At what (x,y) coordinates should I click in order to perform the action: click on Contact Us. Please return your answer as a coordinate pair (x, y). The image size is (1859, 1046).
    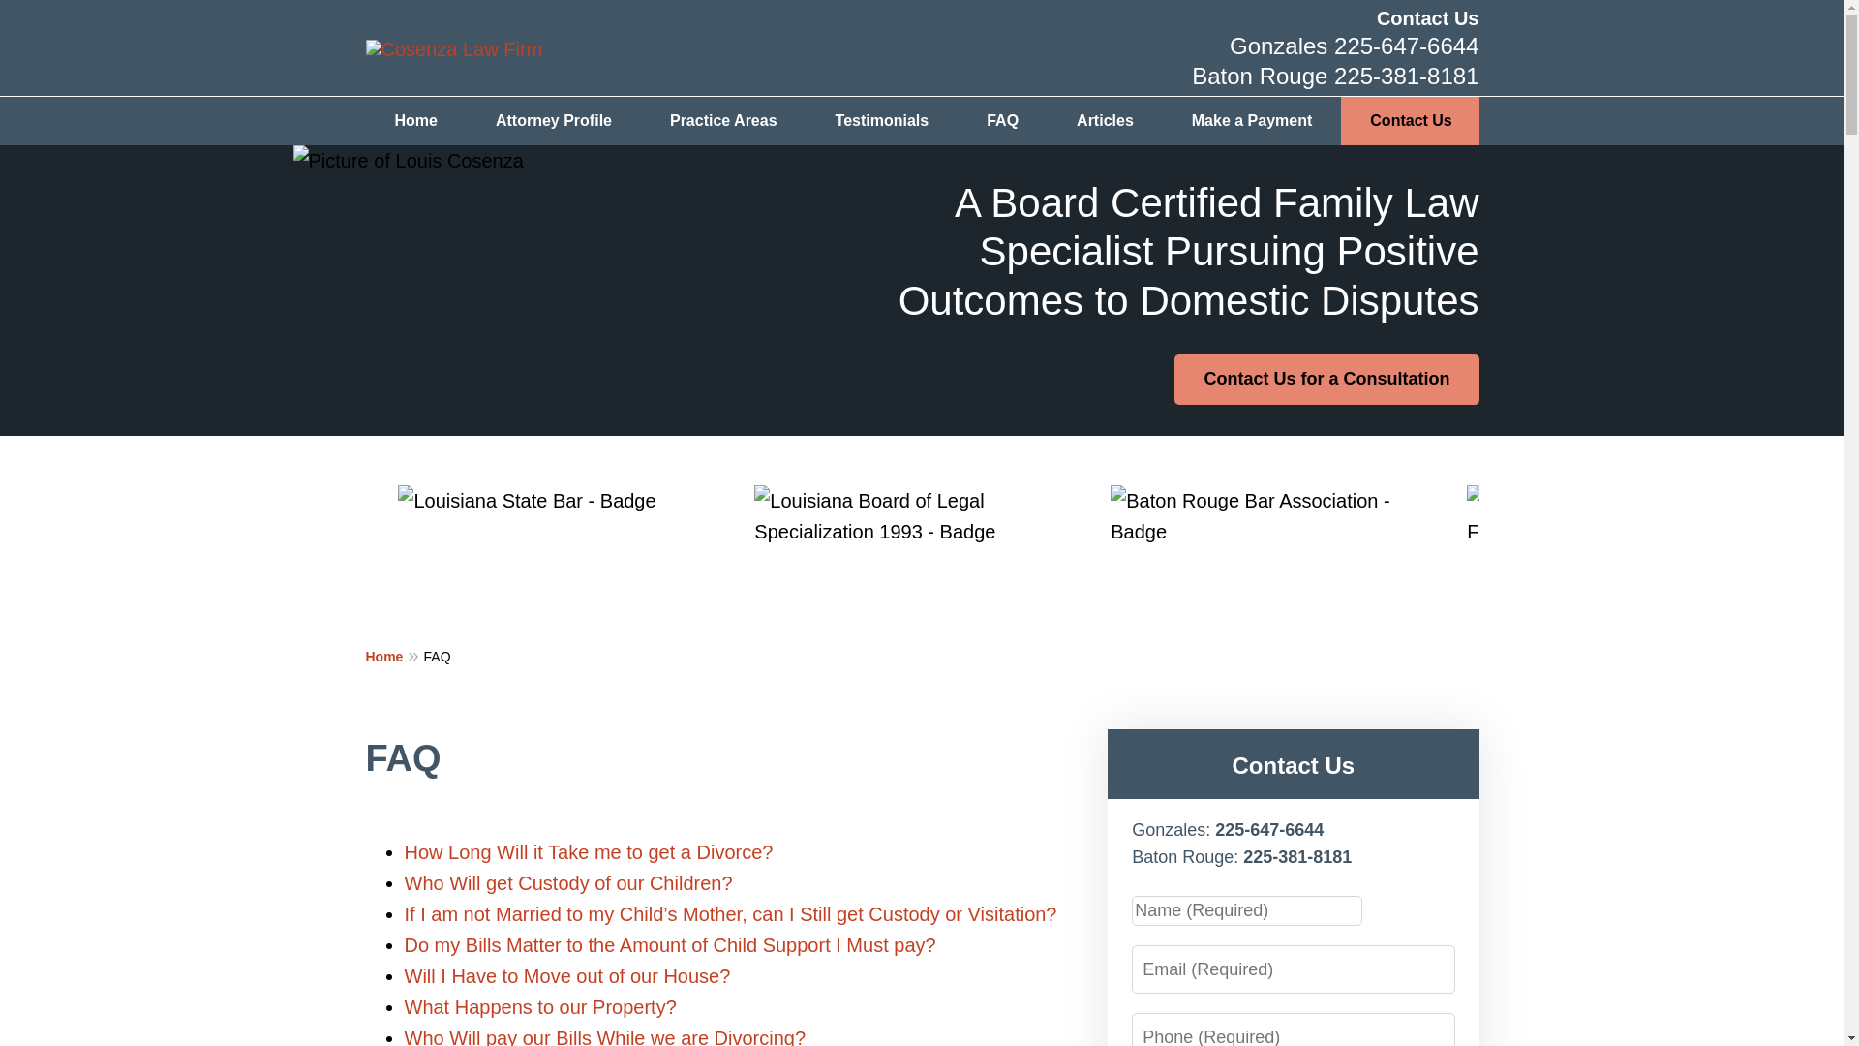
    Looking at the image, I should click on (1428, 17).